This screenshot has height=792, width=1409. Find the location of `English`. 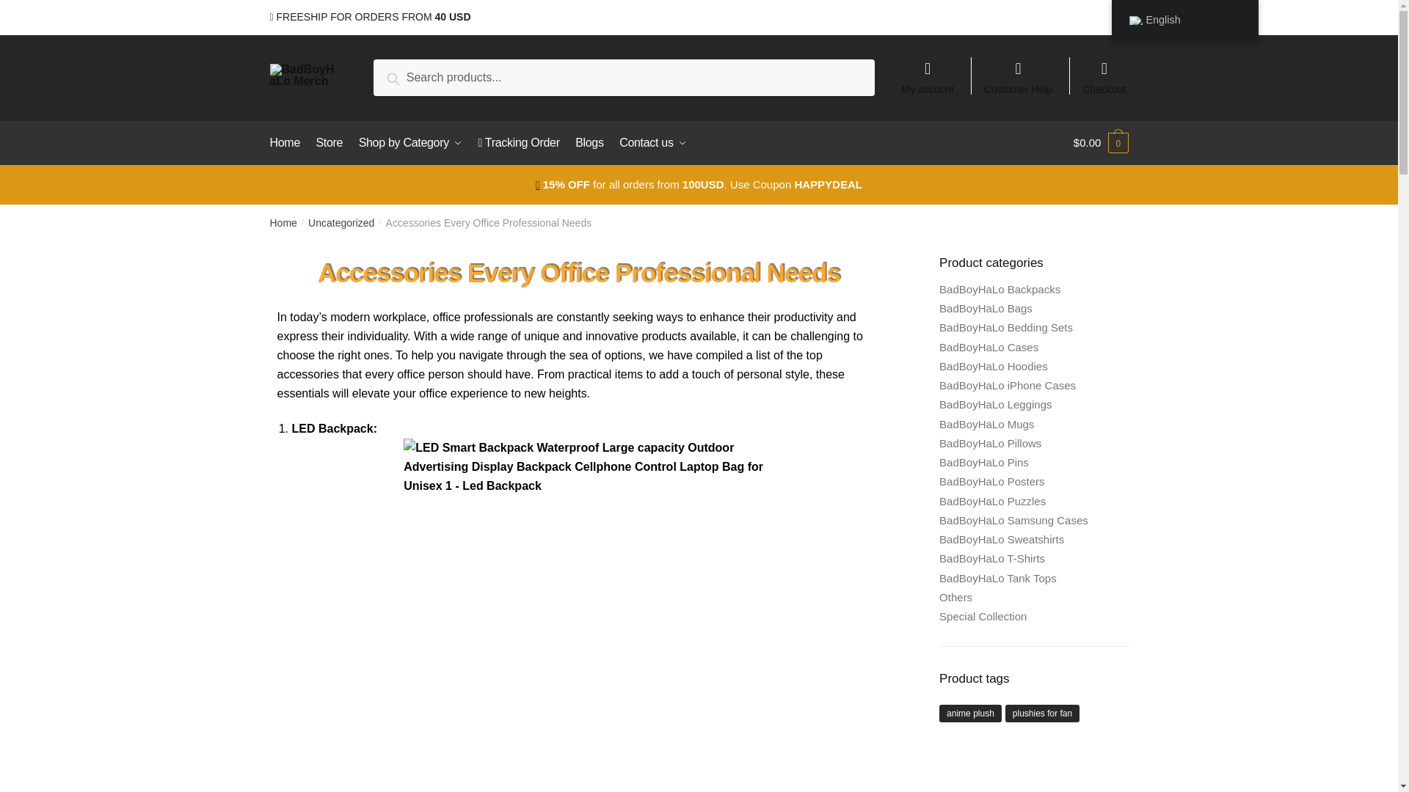

English is located at coordinates (1135, 20).